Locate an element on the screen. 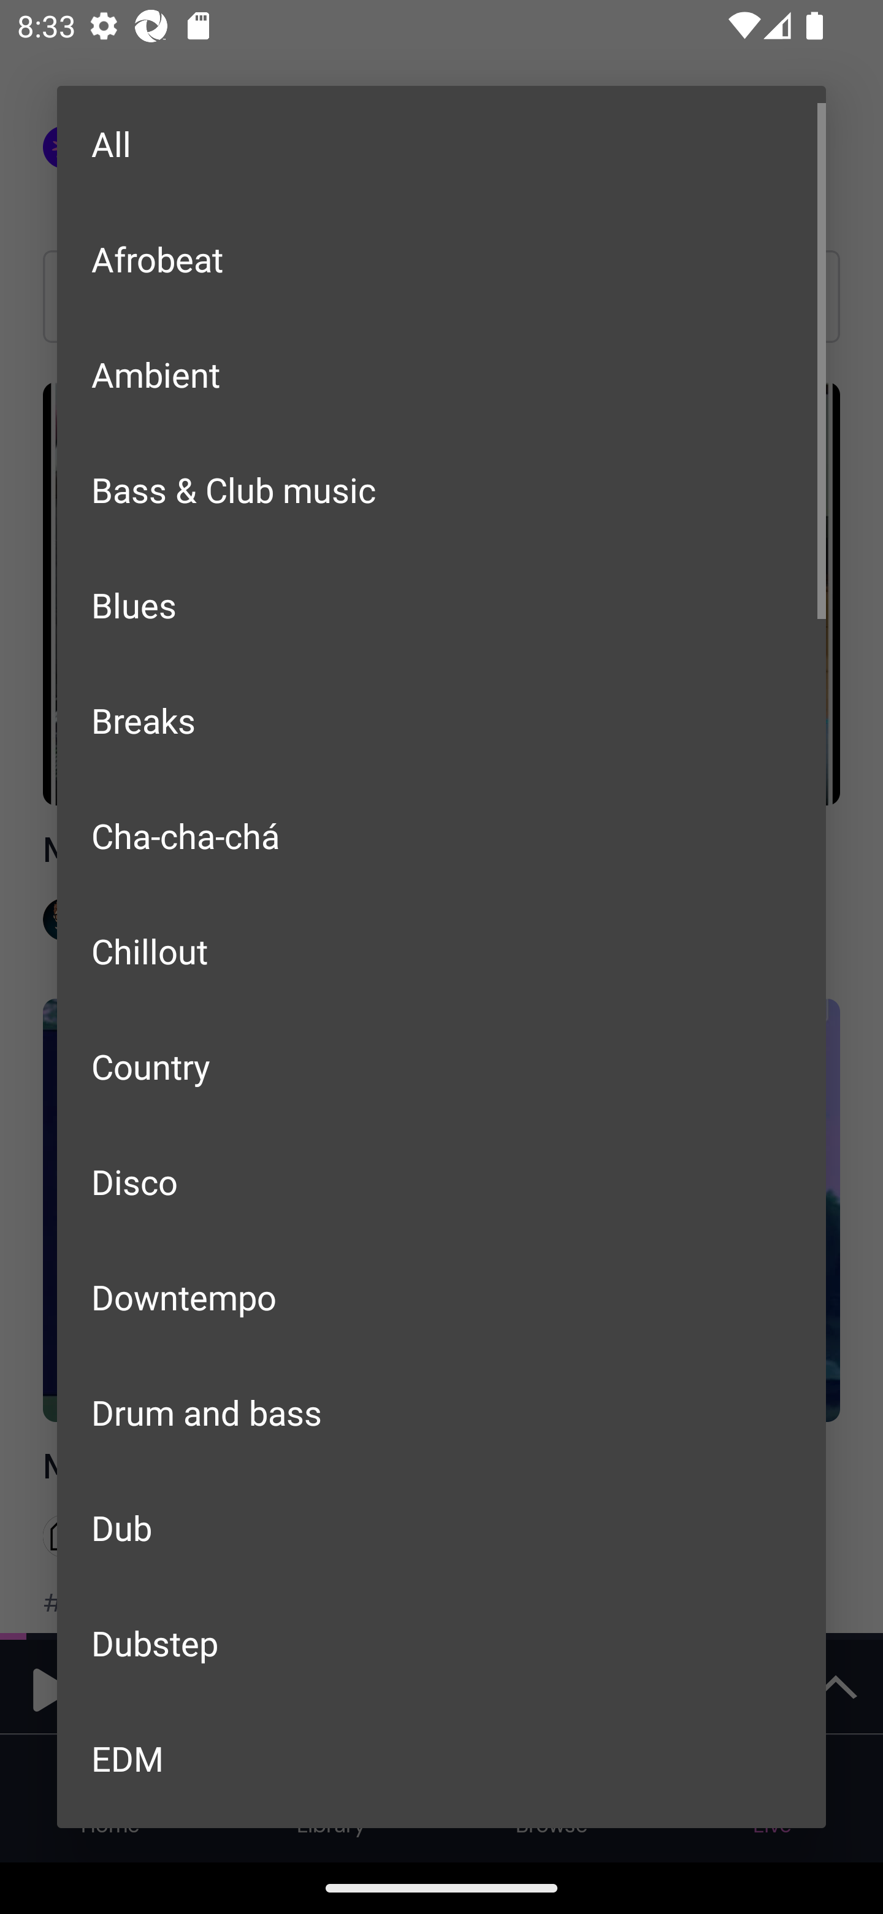 Image resolution: width=883 pixels, height=1914 pixels. EDM is located at coordinates (442, 1758).